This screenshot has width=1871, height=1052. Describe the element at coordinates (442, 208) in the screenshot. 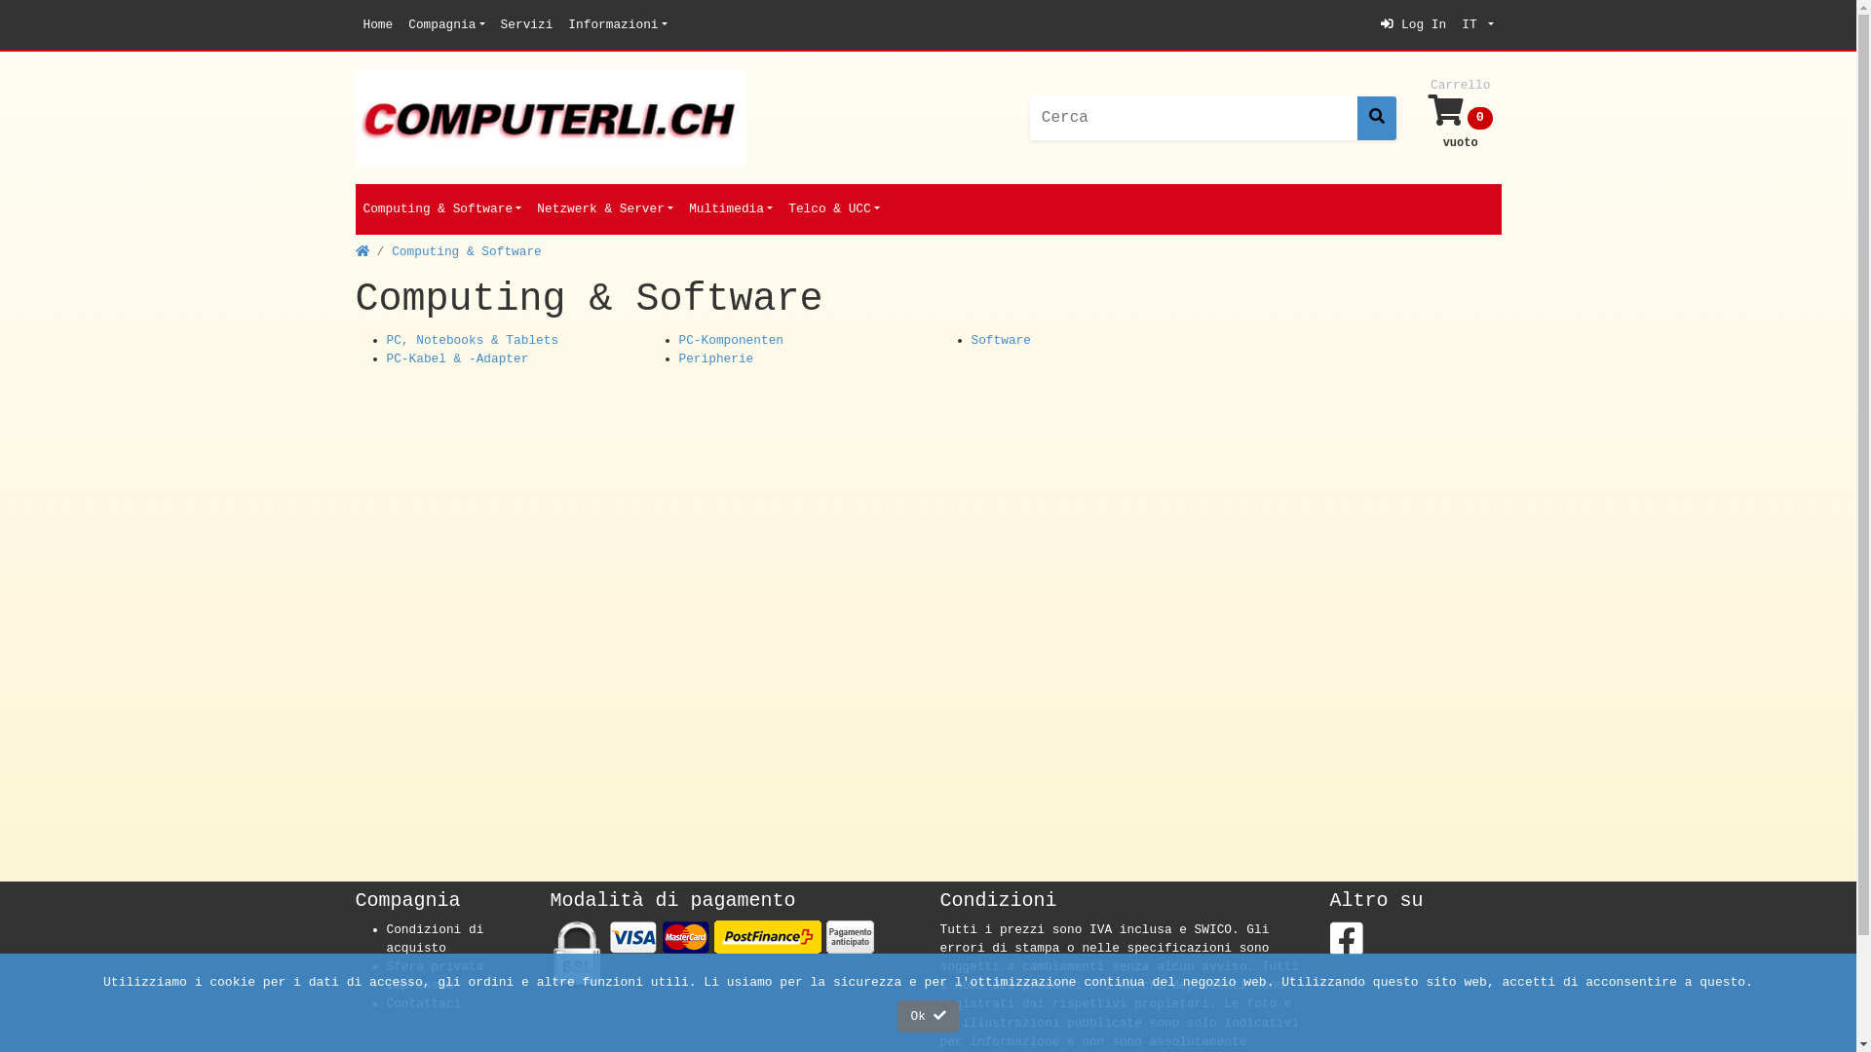

I see `Computing & Software` at that location.